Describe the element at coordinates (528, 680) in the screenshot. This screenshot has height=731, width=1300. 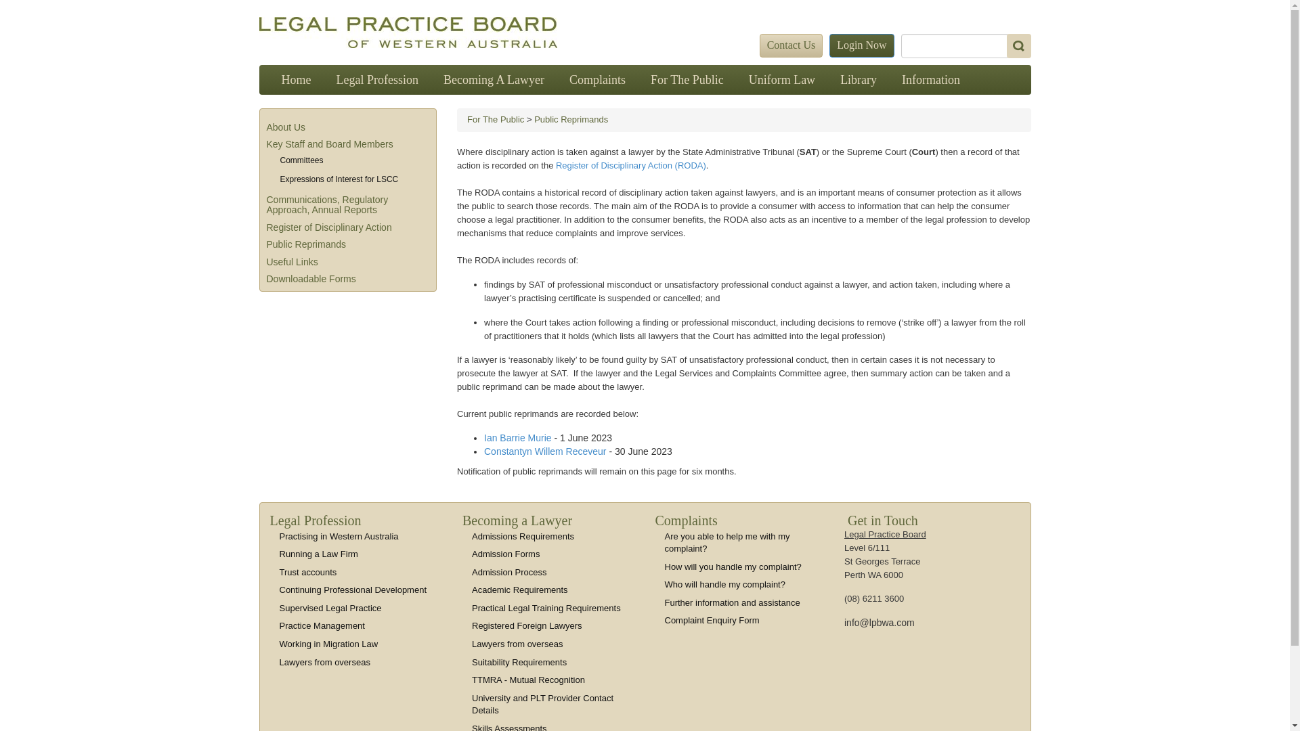
I see `TTMRA - Mutual Recognition` at that location.